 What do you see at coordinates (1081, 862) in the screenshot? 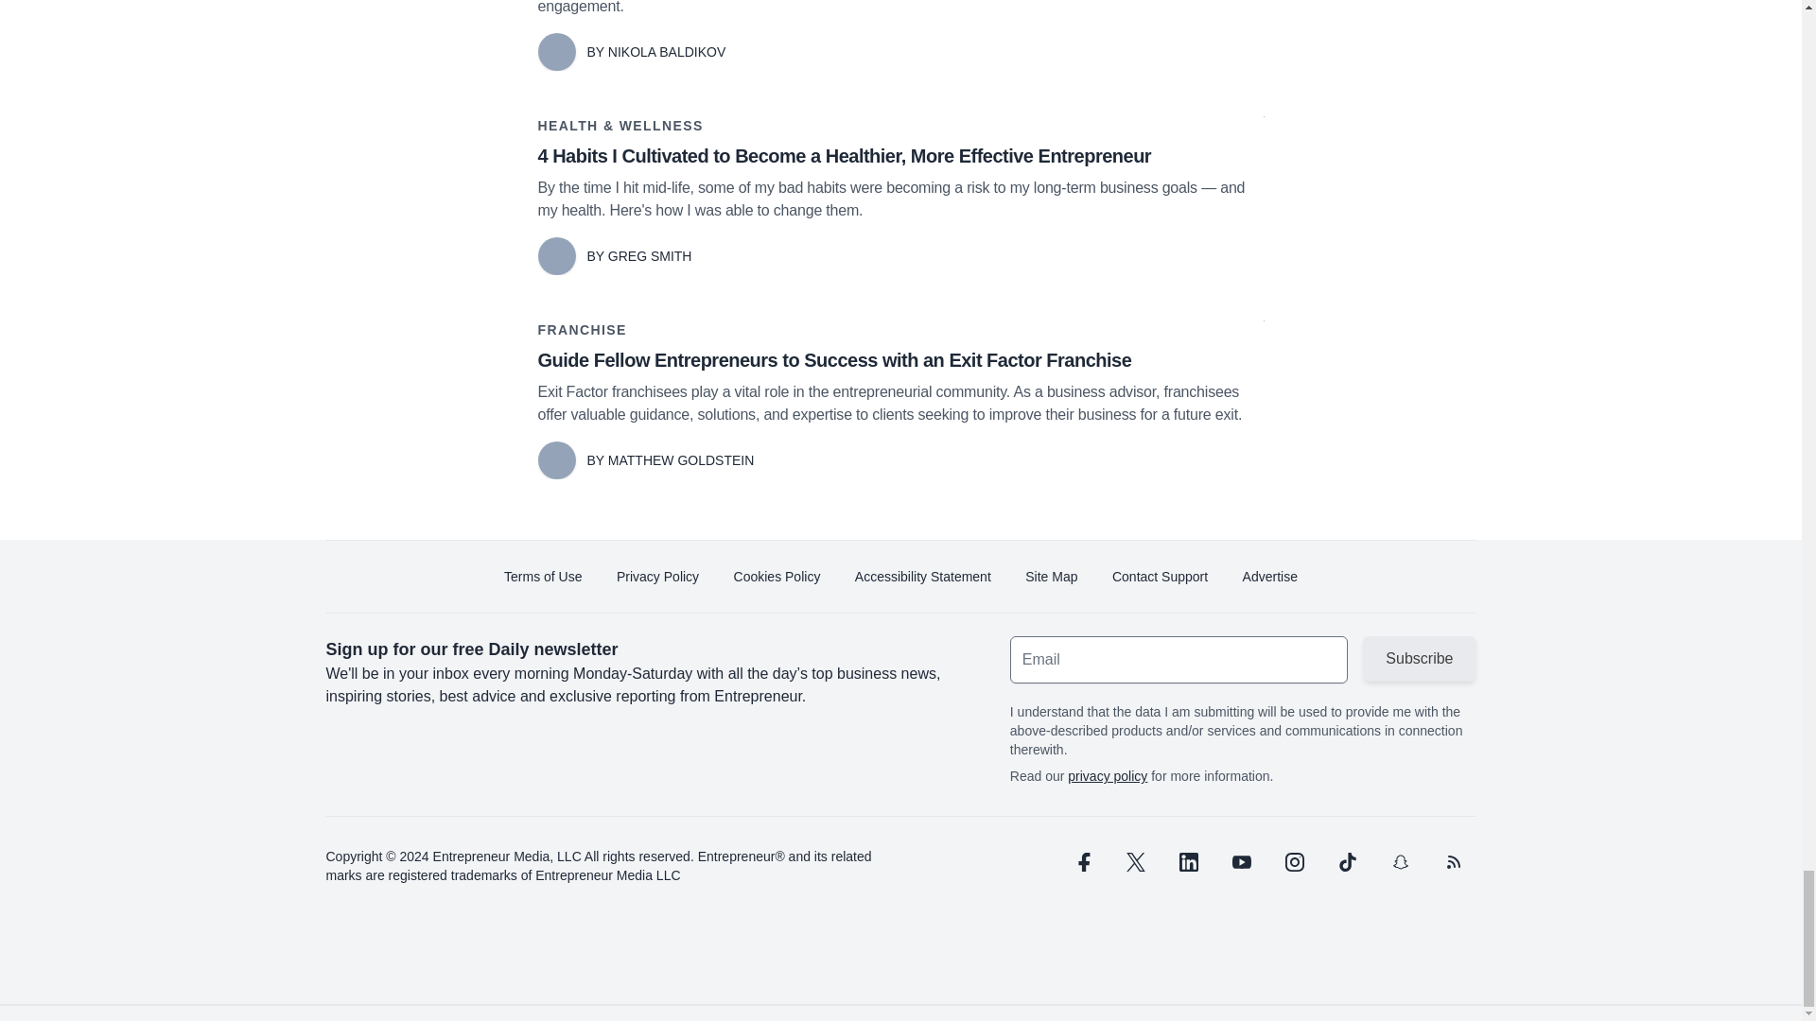
I see `facebook` at bounding box center [1081, 862].